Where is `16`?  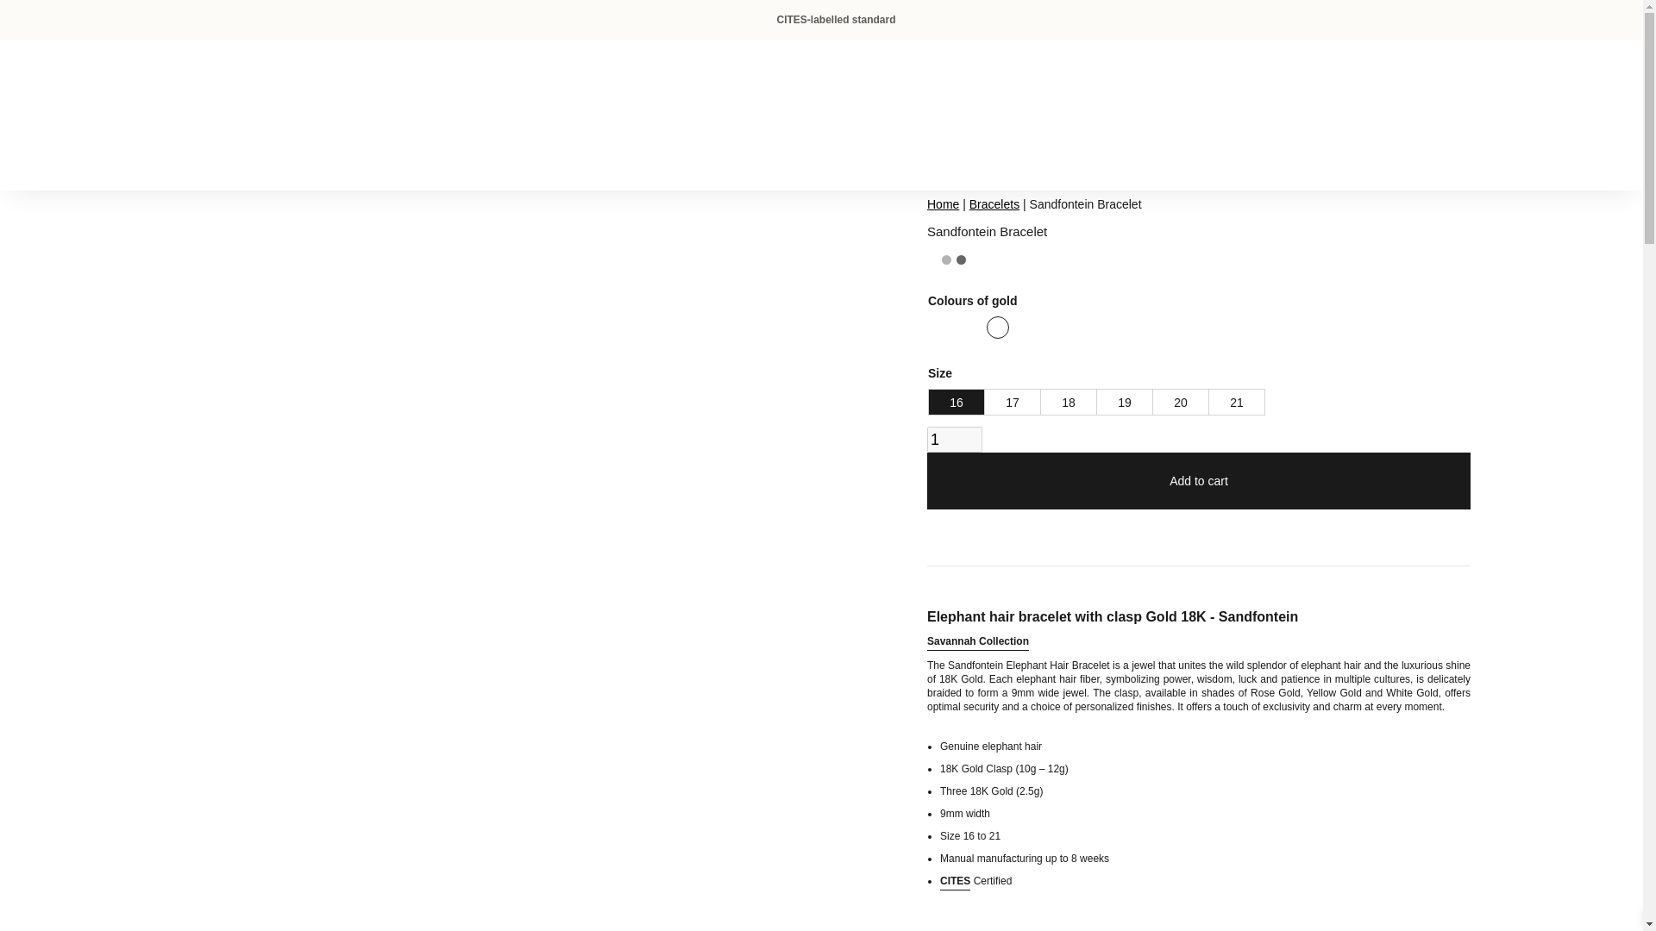 16 is located at coordinates (957, 402).